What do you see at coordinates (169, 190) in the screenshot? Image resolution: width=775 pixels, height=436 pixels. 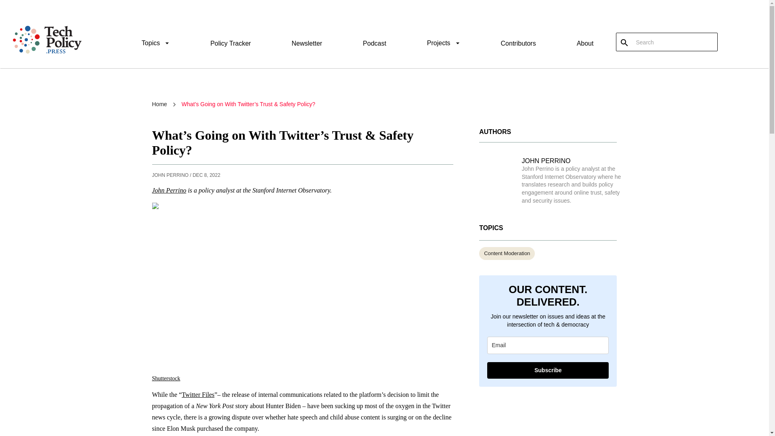 I see `John Perrino` at bounding box center [169, 190].